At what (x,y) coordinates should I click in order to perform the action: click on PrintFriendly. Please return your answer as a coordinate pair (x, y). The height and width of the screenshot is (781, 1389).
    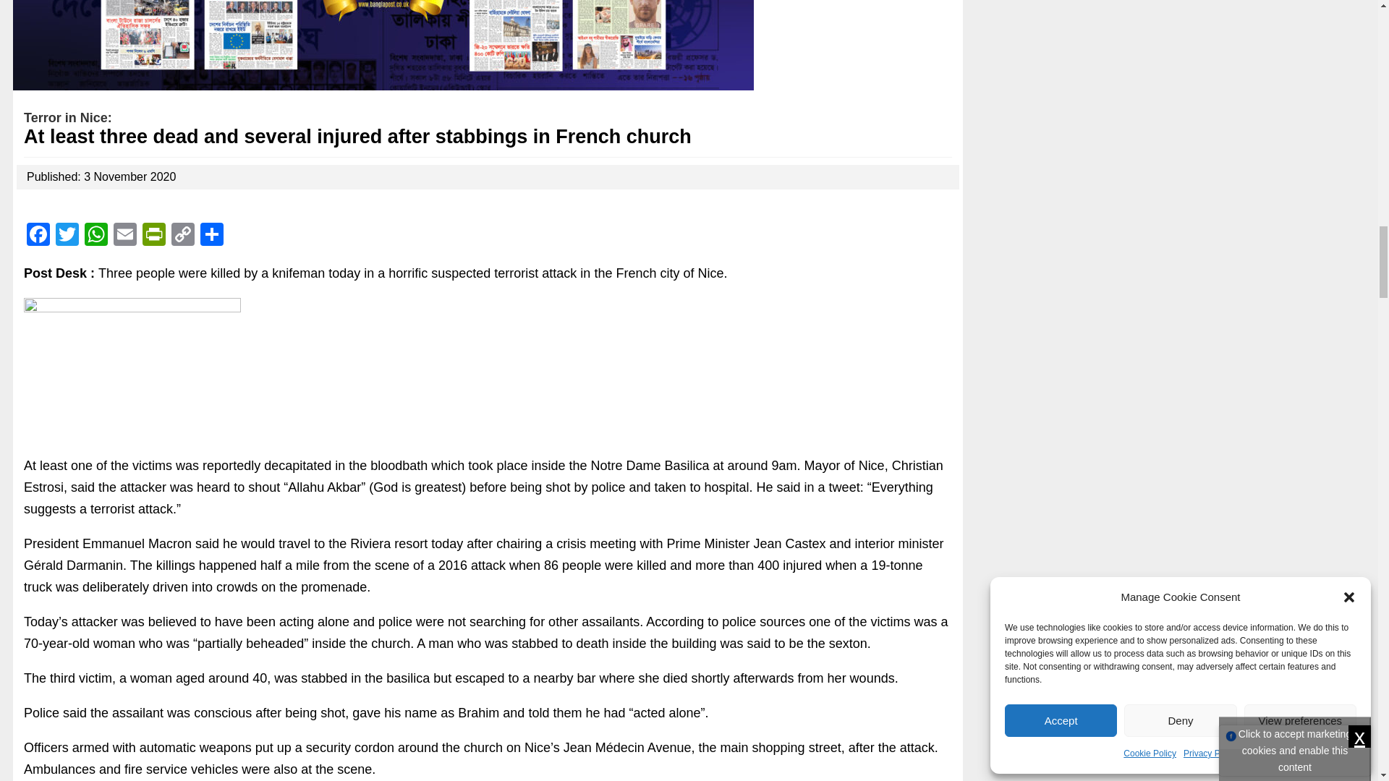
    Looking at the image, I should click on (153, 236).